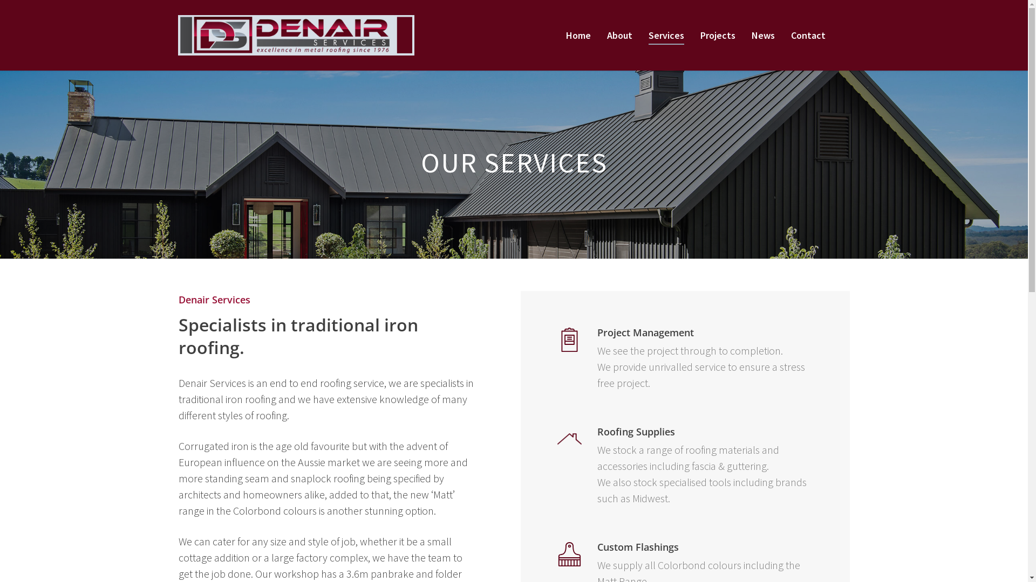  Describe the element at coordinates (718, 36) in the screenshot. I see `Projects` at that location.